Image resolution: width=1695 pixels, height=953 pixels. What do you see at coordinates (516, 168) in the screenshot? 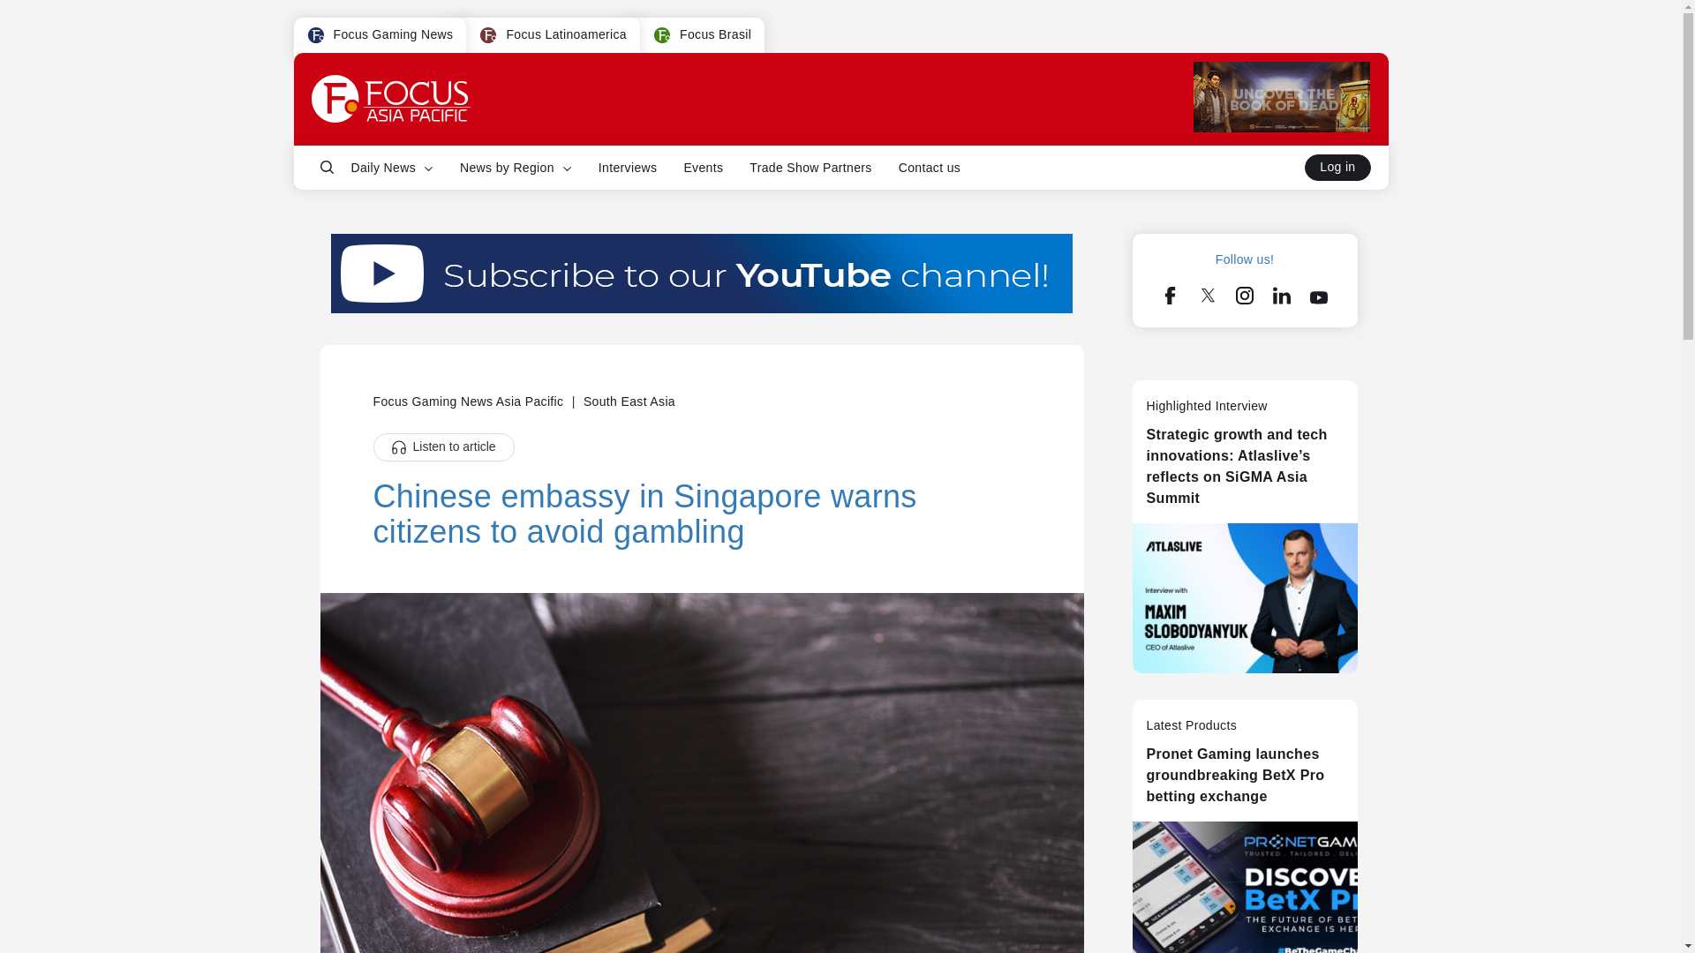
I see `News by Region` at bounding box center [516, 168].